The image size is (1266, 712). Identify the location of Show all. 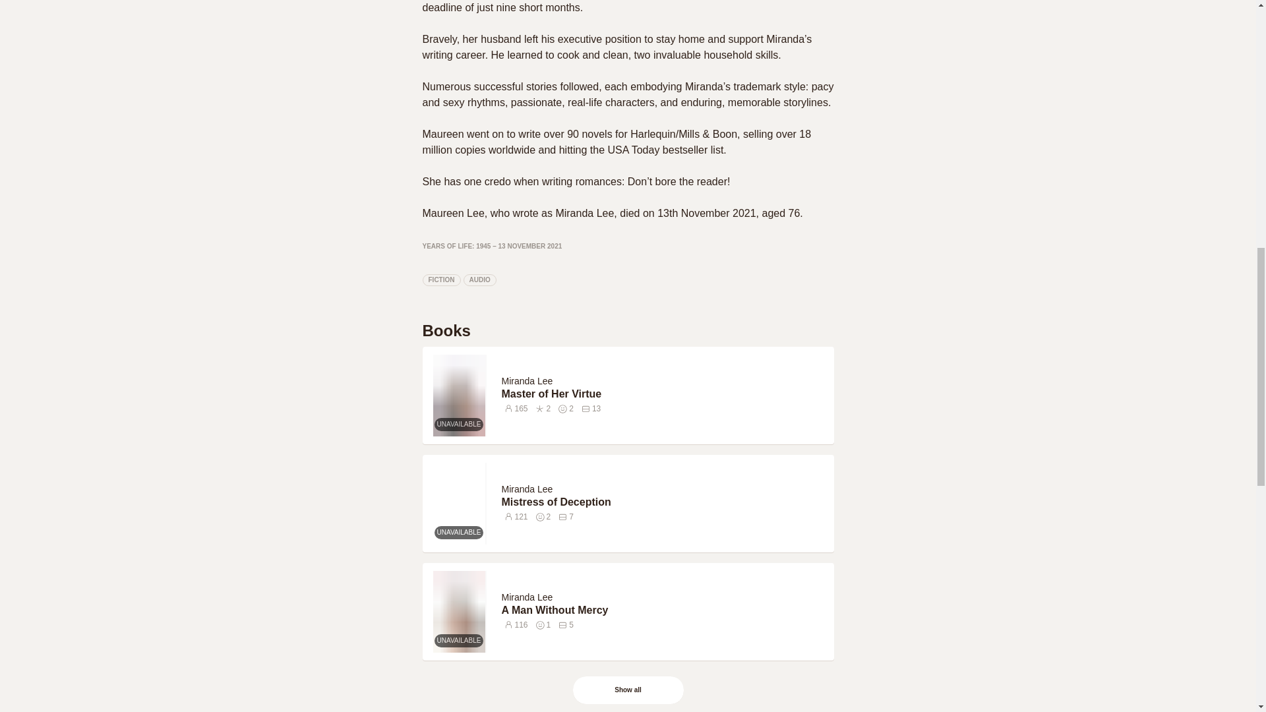
(628, 690).